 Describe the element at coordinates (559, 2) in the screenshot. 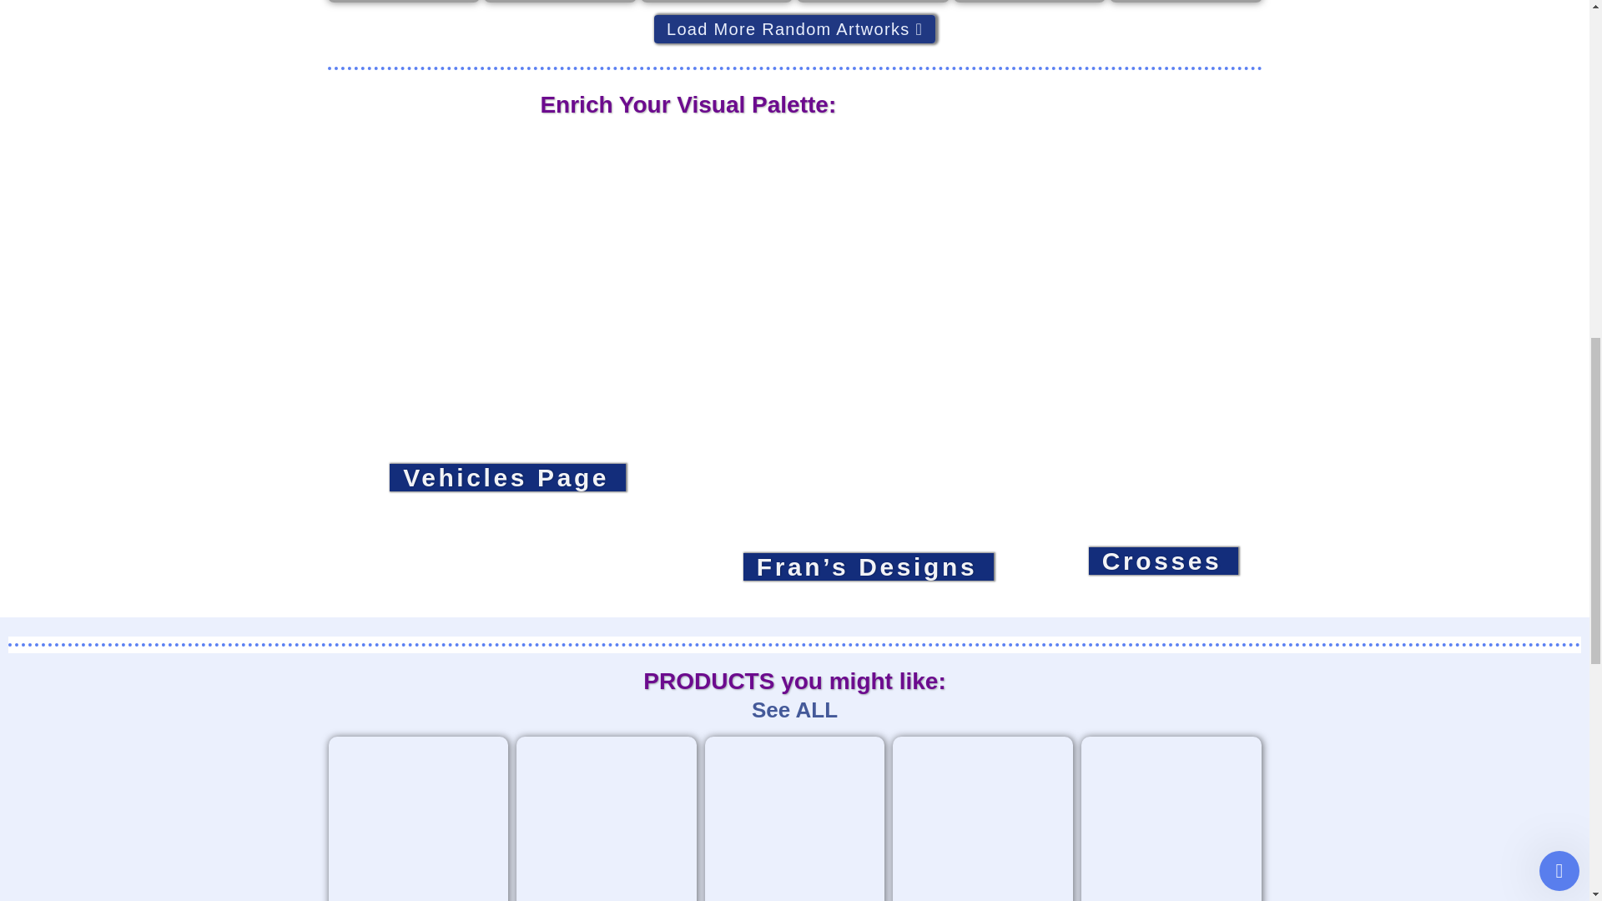

I see `Spraypaint Wall Art` at that location.